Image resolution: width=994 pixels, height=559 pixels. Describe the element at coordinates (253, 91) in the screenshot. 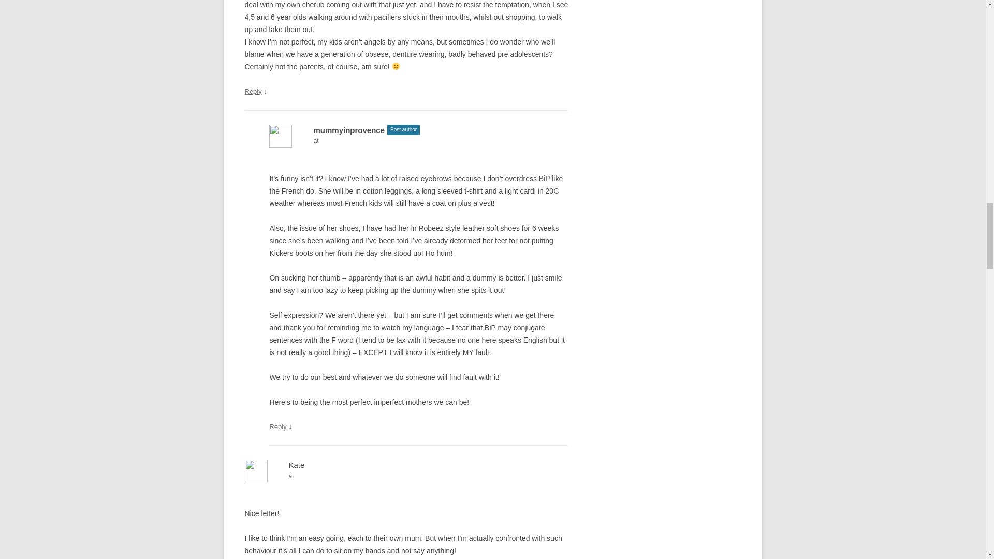

I see `Reply` at that location.